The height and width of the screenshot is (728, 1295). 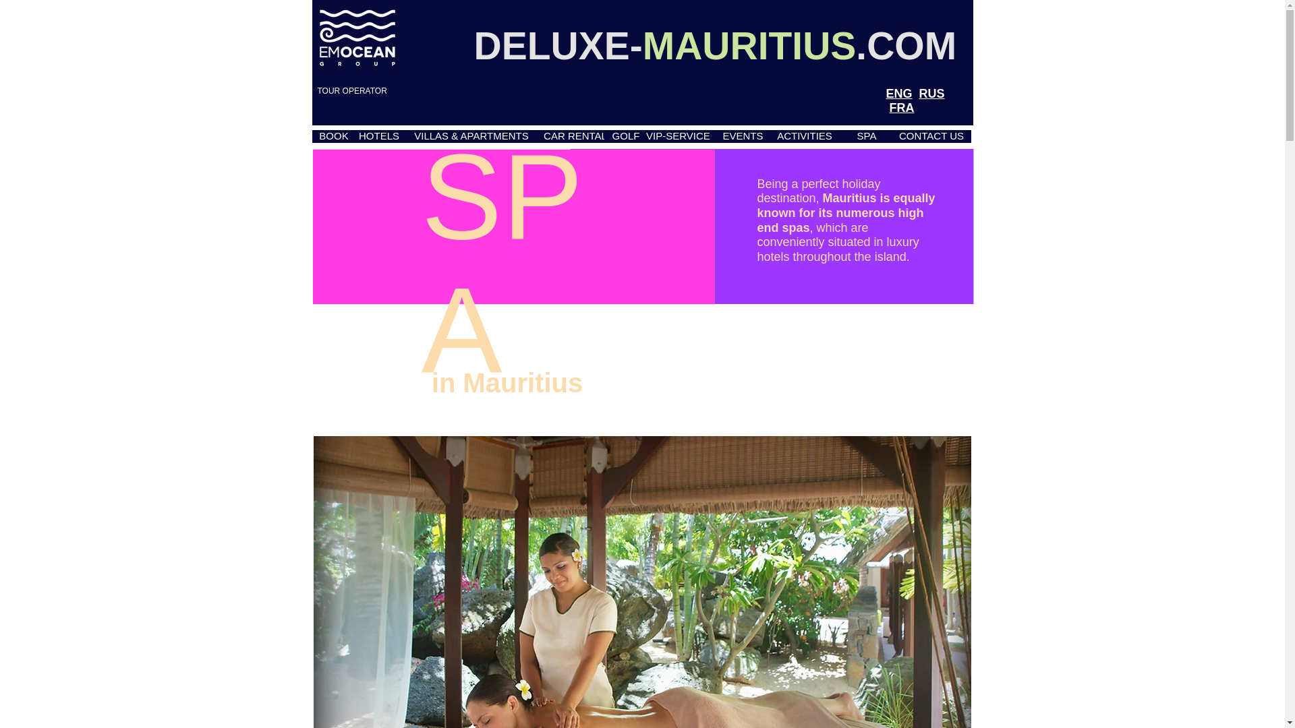 What do you see at coordinates (902, 108) in the screenshot?
I see `FRA` at bounding box center [902, 108].